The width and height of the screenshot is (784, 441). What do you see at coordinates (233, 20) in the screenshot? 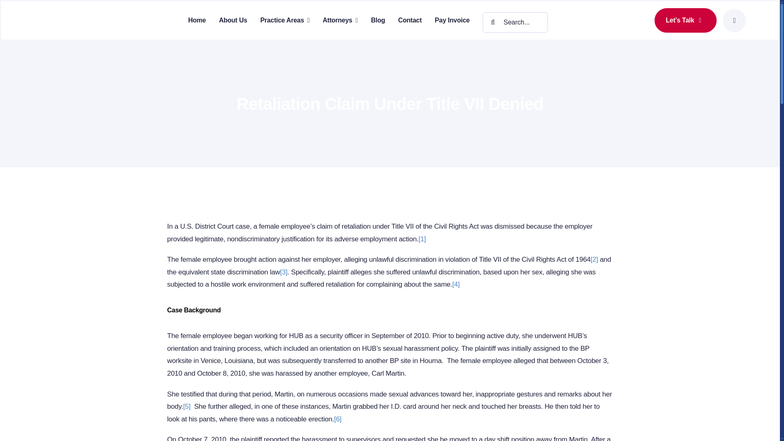
I see `About Us` at bounding box center [233, 20].